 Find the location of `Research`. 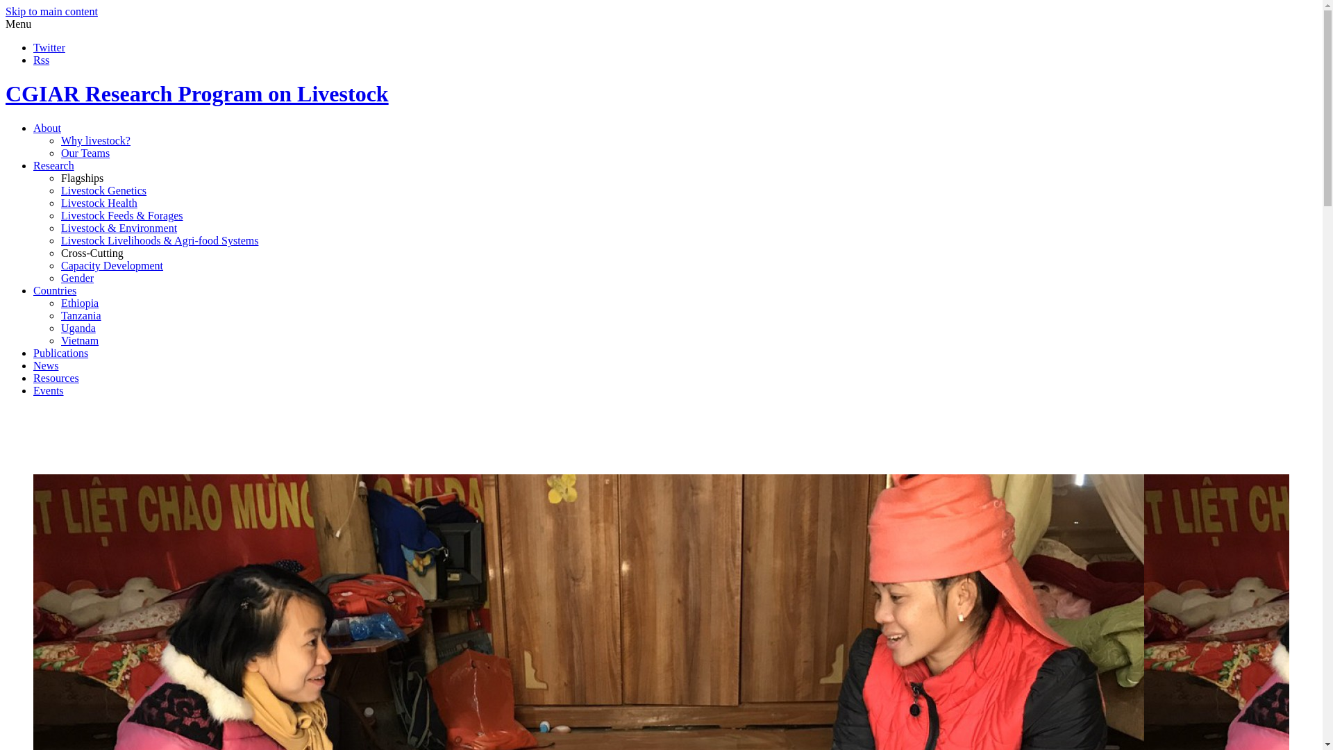

Research is located at coordinates (54, 165).